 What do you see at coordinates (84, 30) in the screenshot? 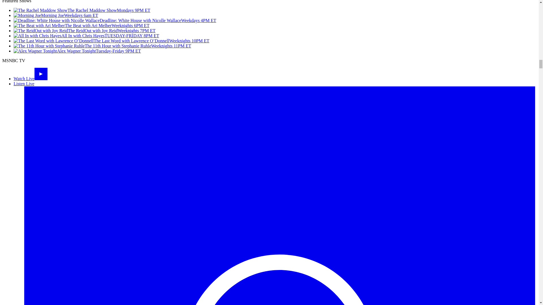
I see `The ReidOut with Joy ReidWeeknights 7PM ET` at bounding box center [84, 30].